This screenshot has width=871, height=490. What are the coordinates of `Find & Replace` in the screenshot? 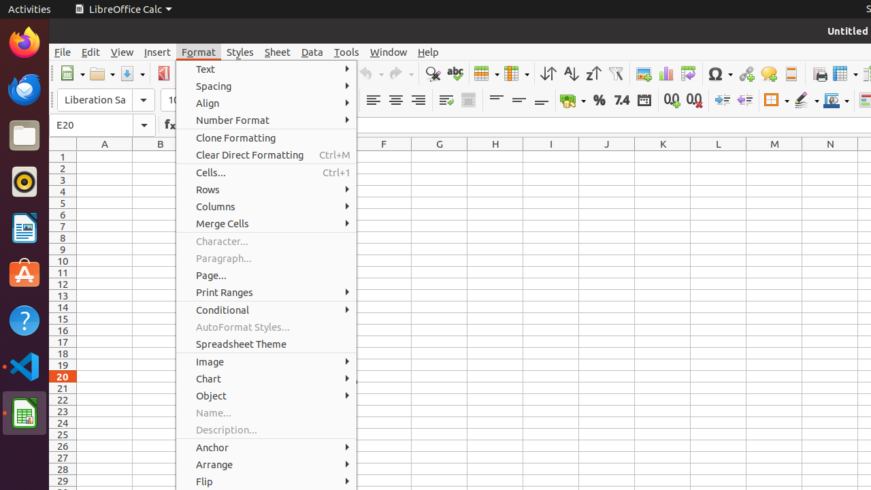 It's located at (433, 73).